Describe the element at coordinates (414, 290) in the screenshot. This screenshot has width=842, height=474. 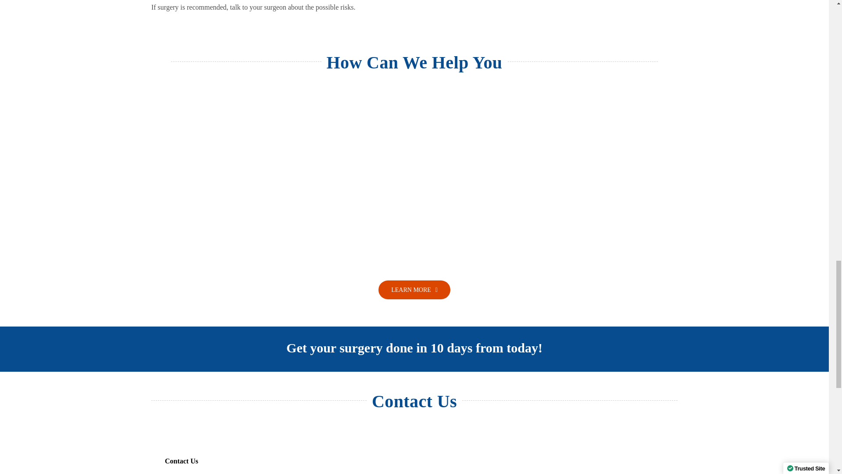
I see `LEARN MORE` at that location.